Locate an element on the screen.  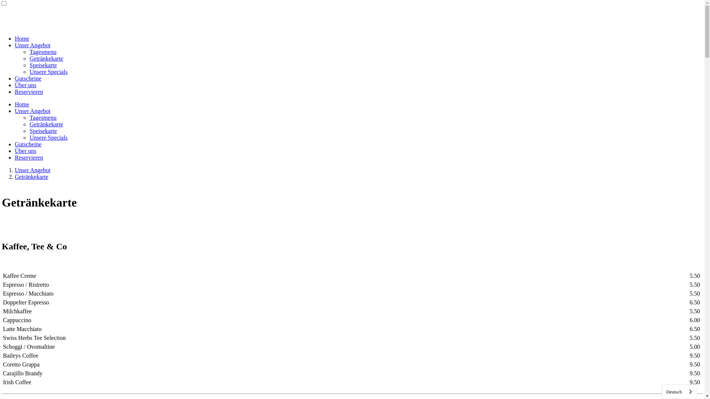
Unsere Specials is located at coordinates (49, 137).